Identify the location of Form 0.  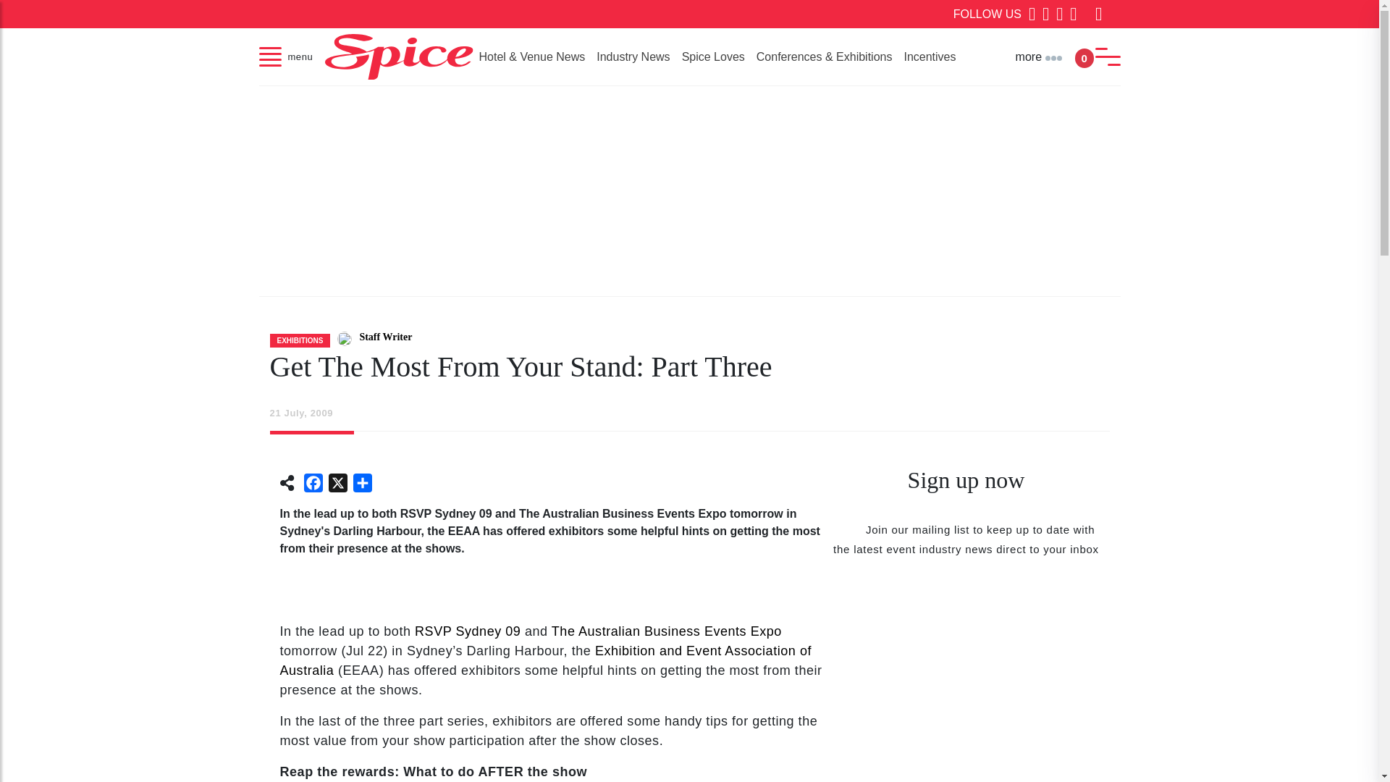
(966, 686).